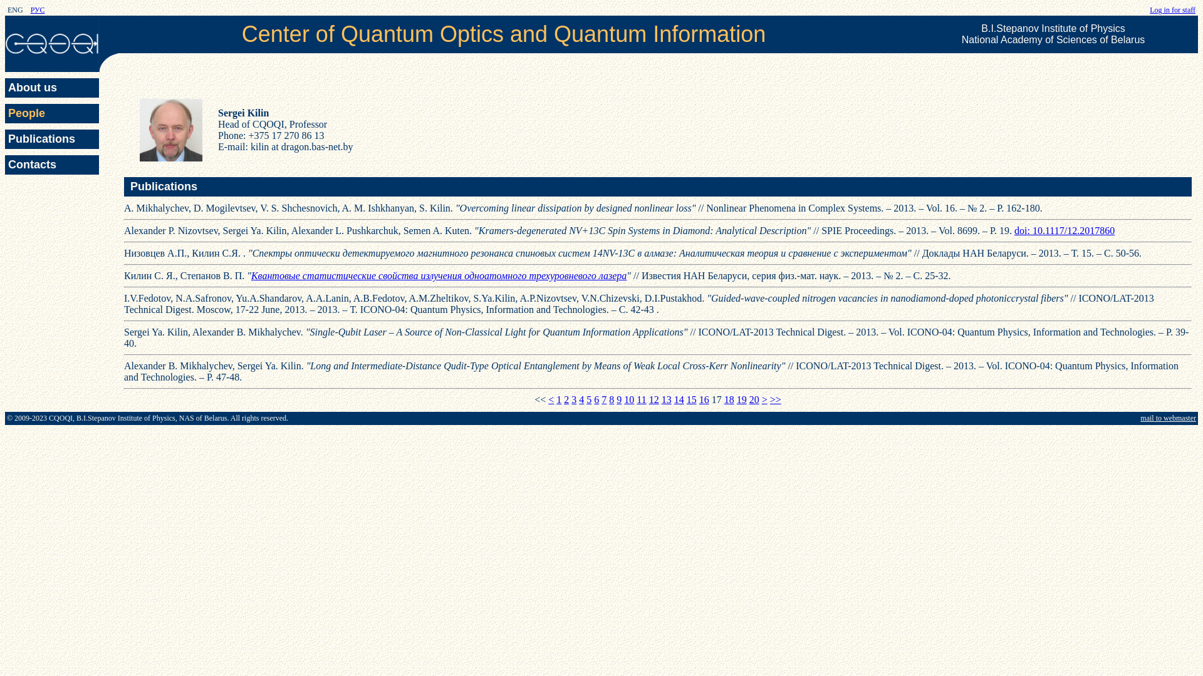  What do you see at coordinates (692, 399) in the screenshot?
I see `15` at bounding box center [692, 399].